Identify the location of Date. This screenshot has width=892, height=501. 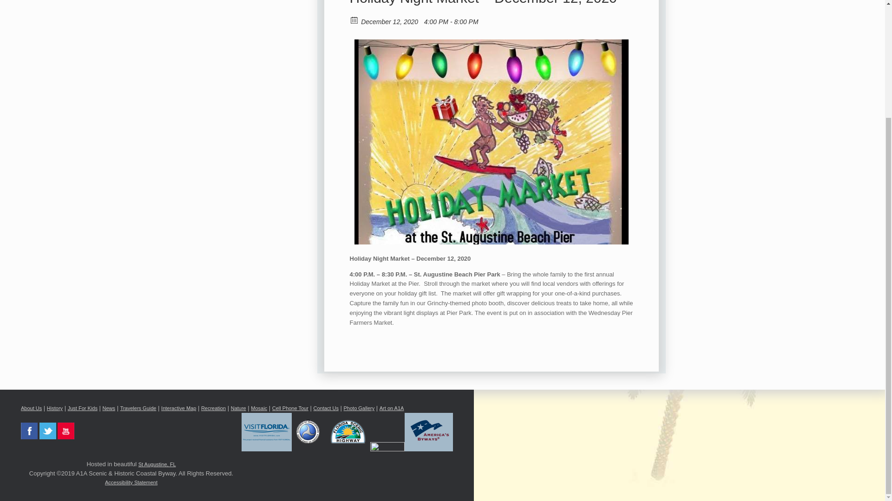
(354, 19).